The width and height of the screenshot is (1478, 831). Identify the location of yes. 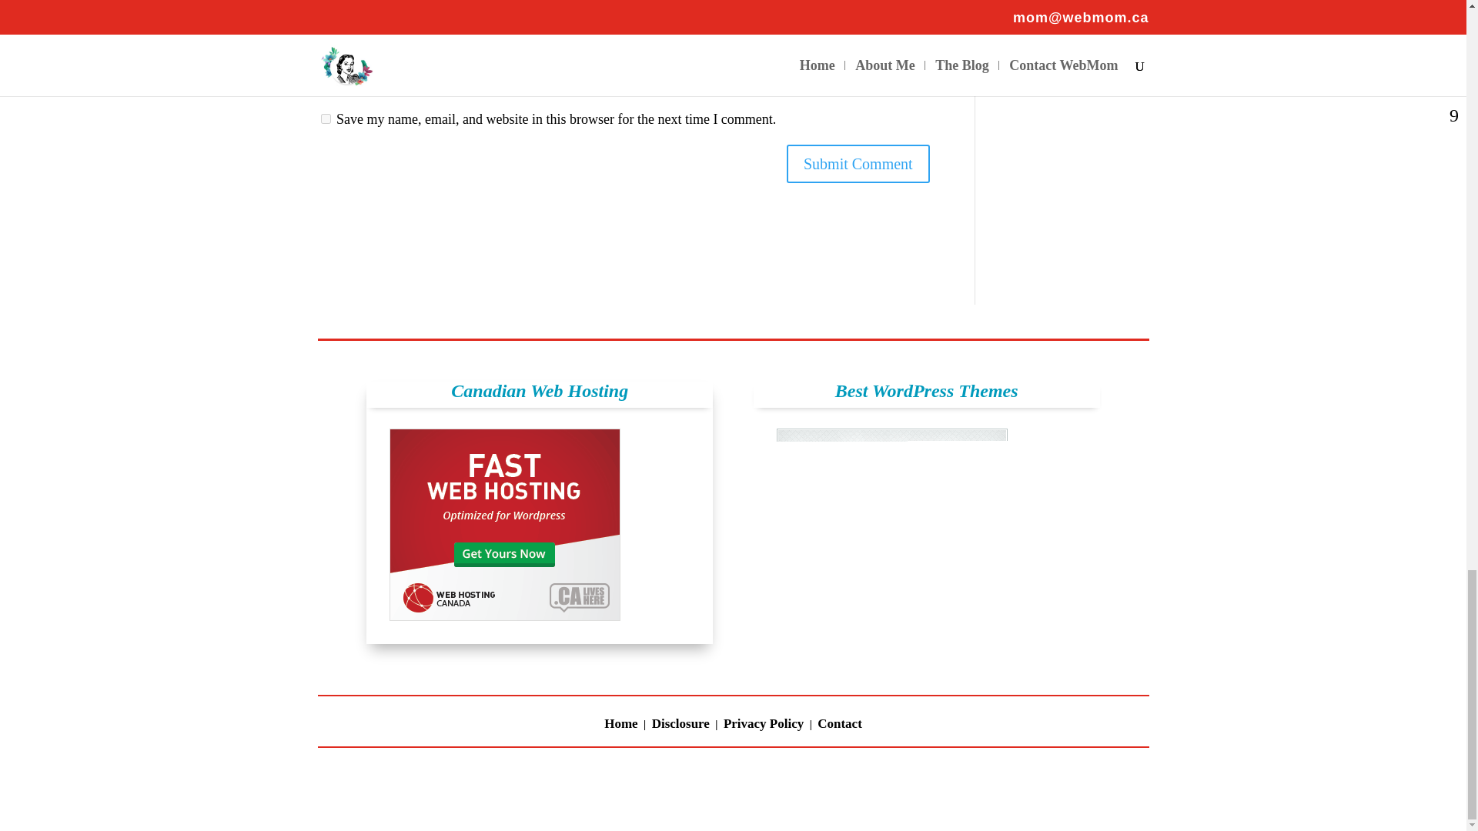
(325, 118).